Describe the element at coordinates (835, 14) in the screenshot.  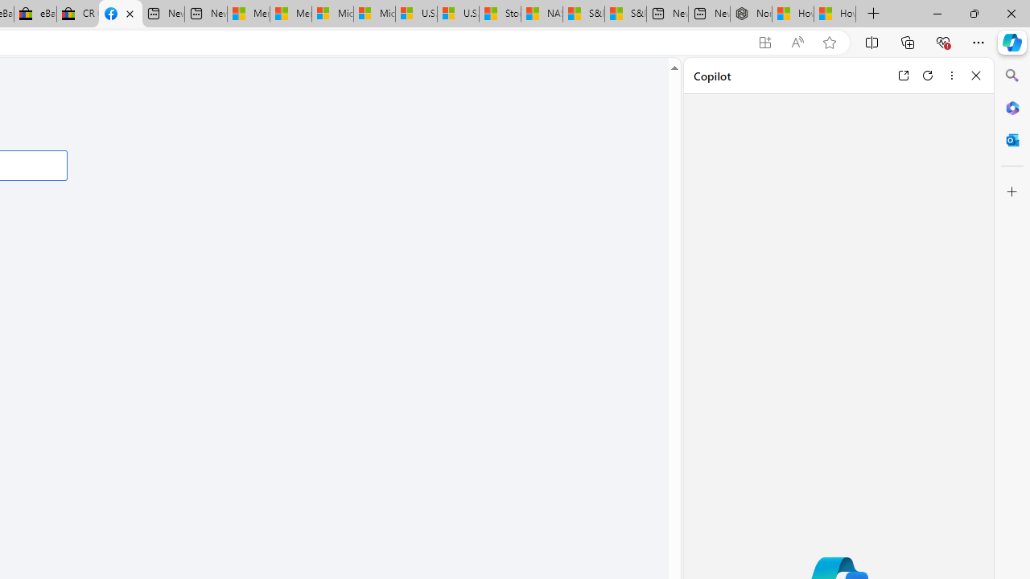
I see `How to Use a Monitor With Your Closed Laptop` at that location.